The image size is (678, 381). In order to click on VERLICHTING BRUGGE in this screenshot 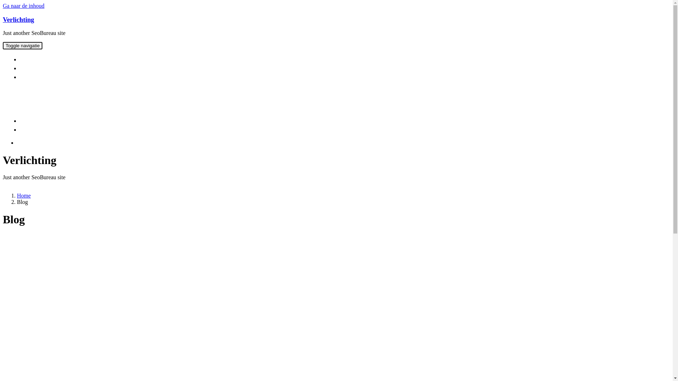, I will do `click(53, 59)`.